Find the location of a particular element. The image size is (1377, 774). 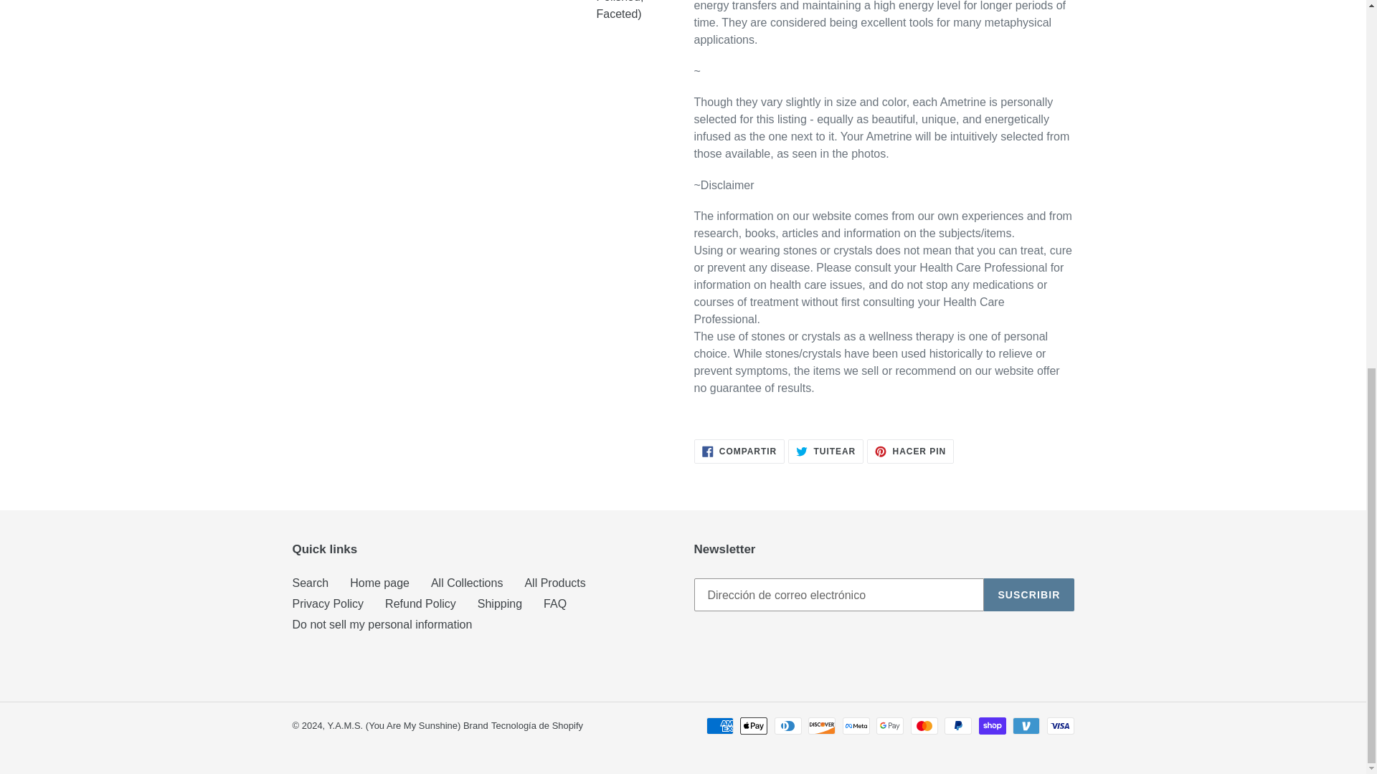

All Products is located at coordinates (379, 582).